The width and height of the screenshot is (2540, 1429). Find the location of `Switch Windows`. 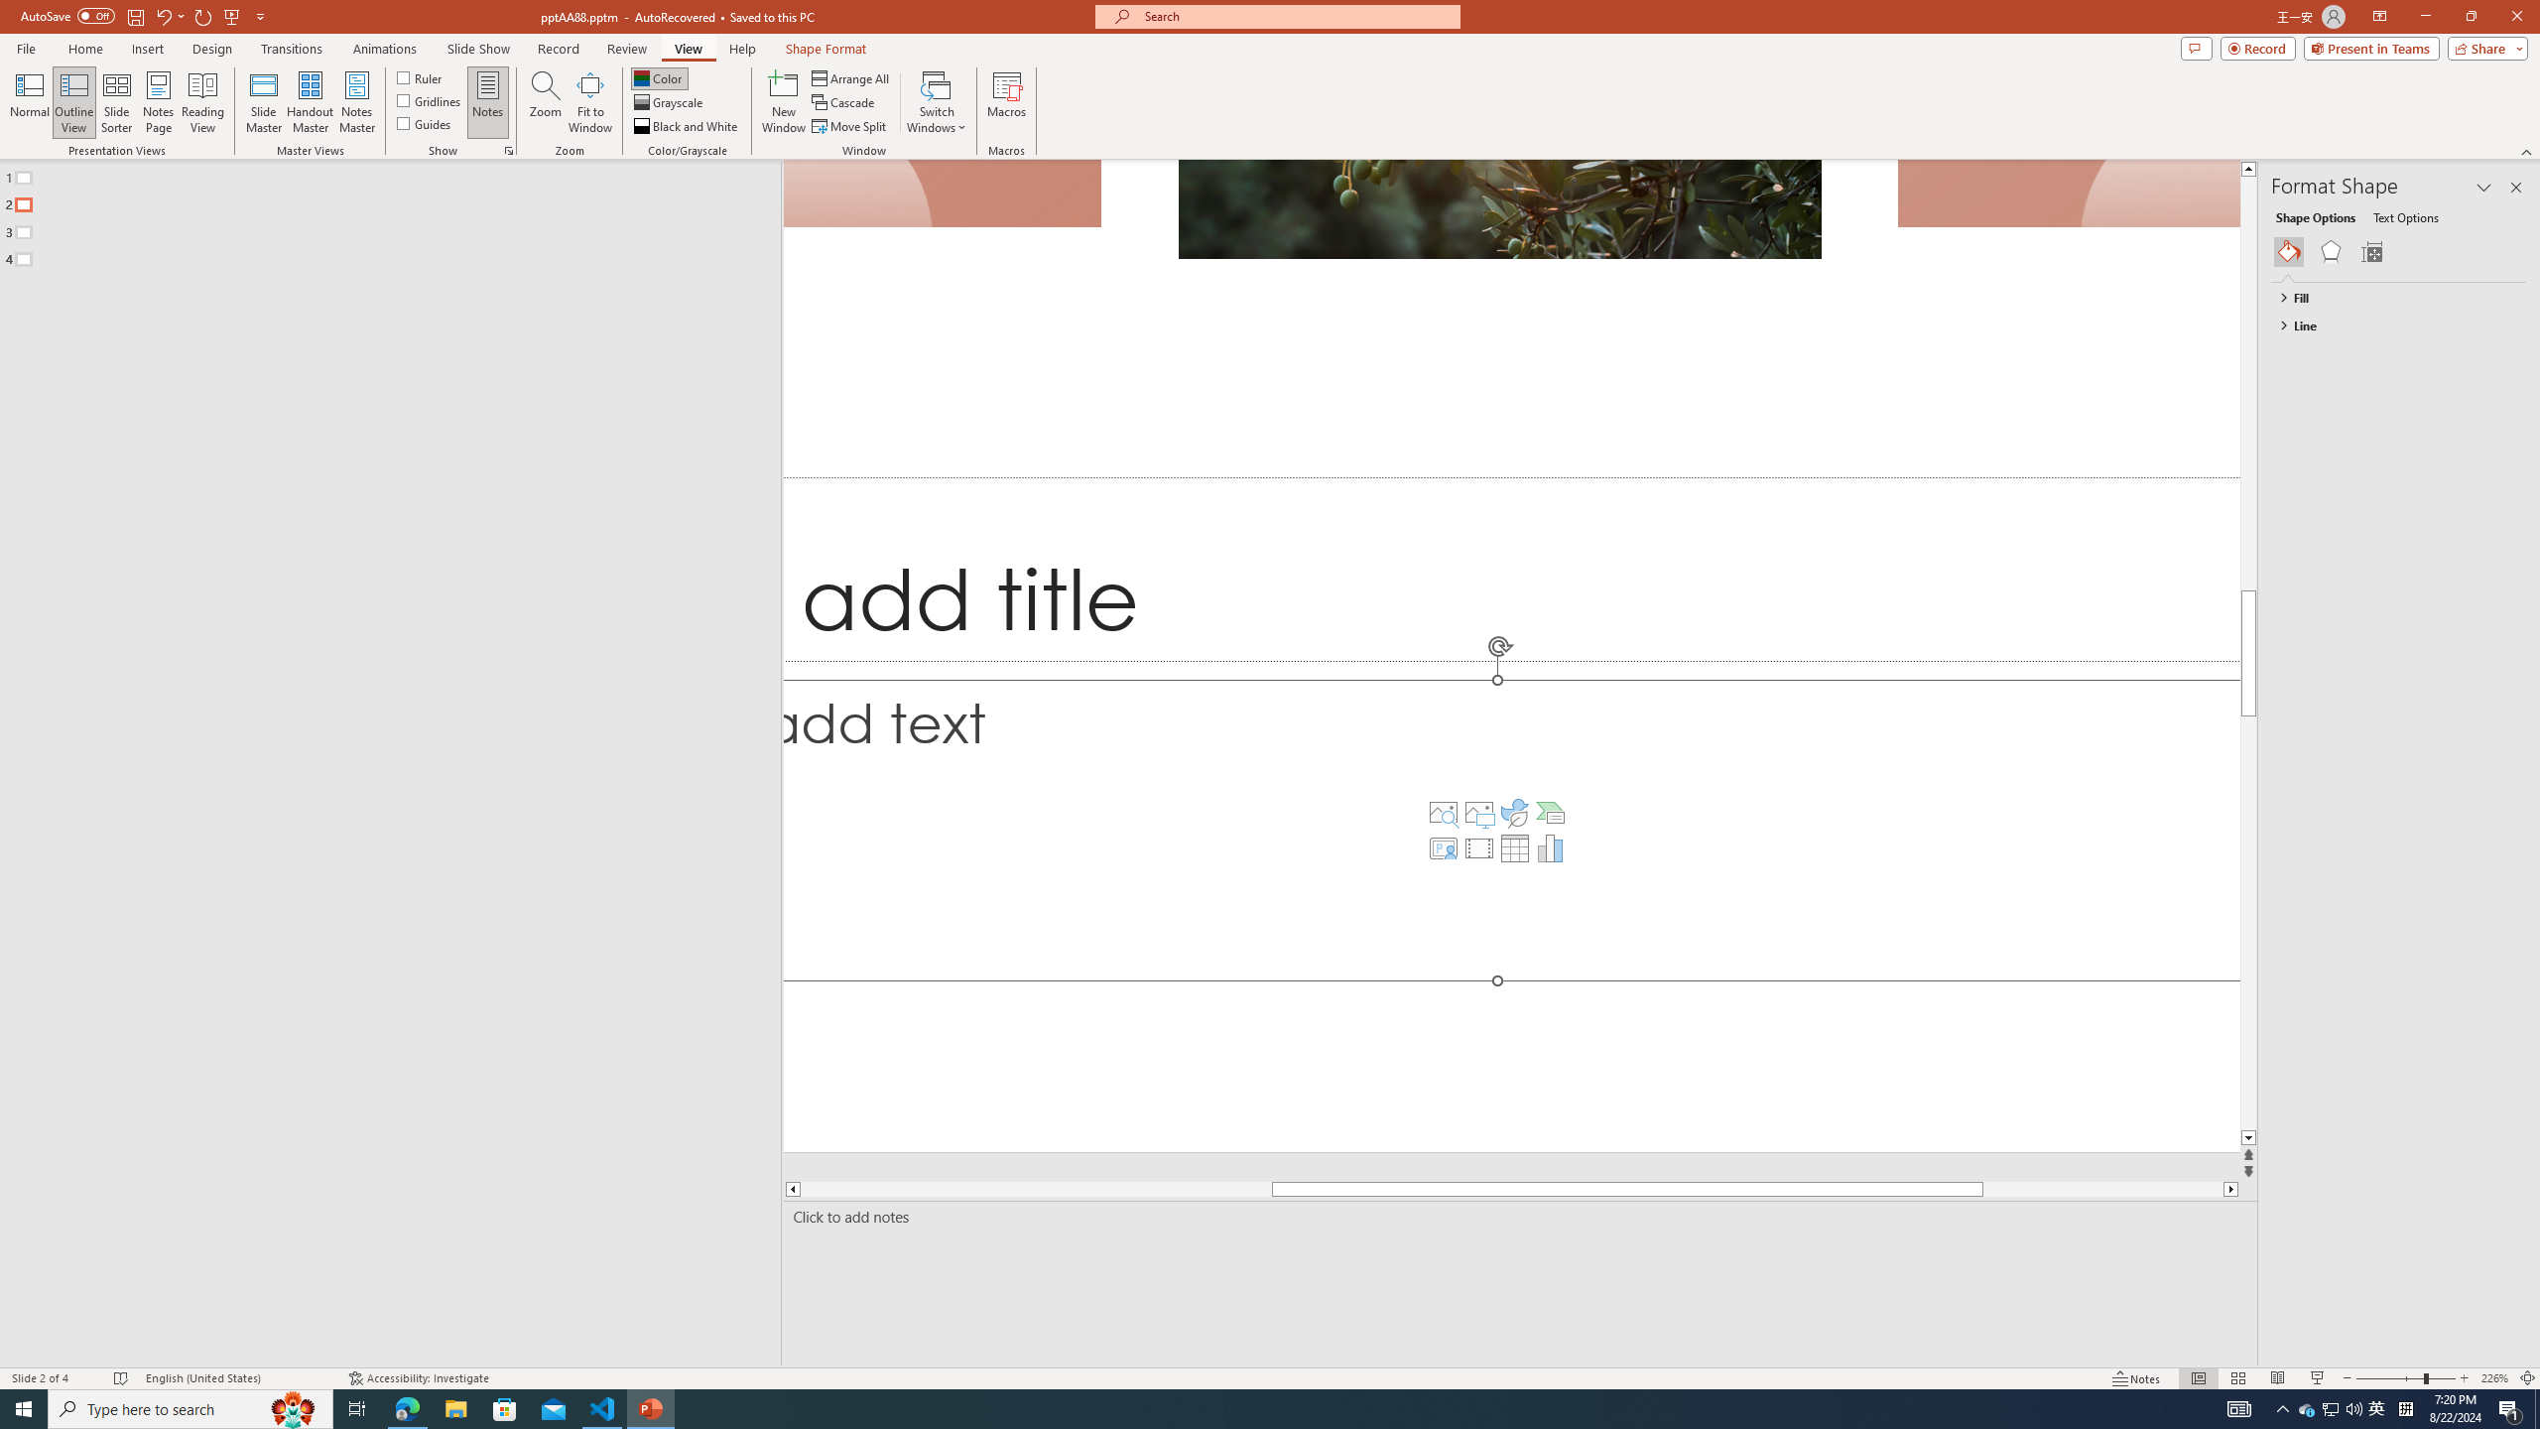

Switch Windows is located at coordinates (937, 102).